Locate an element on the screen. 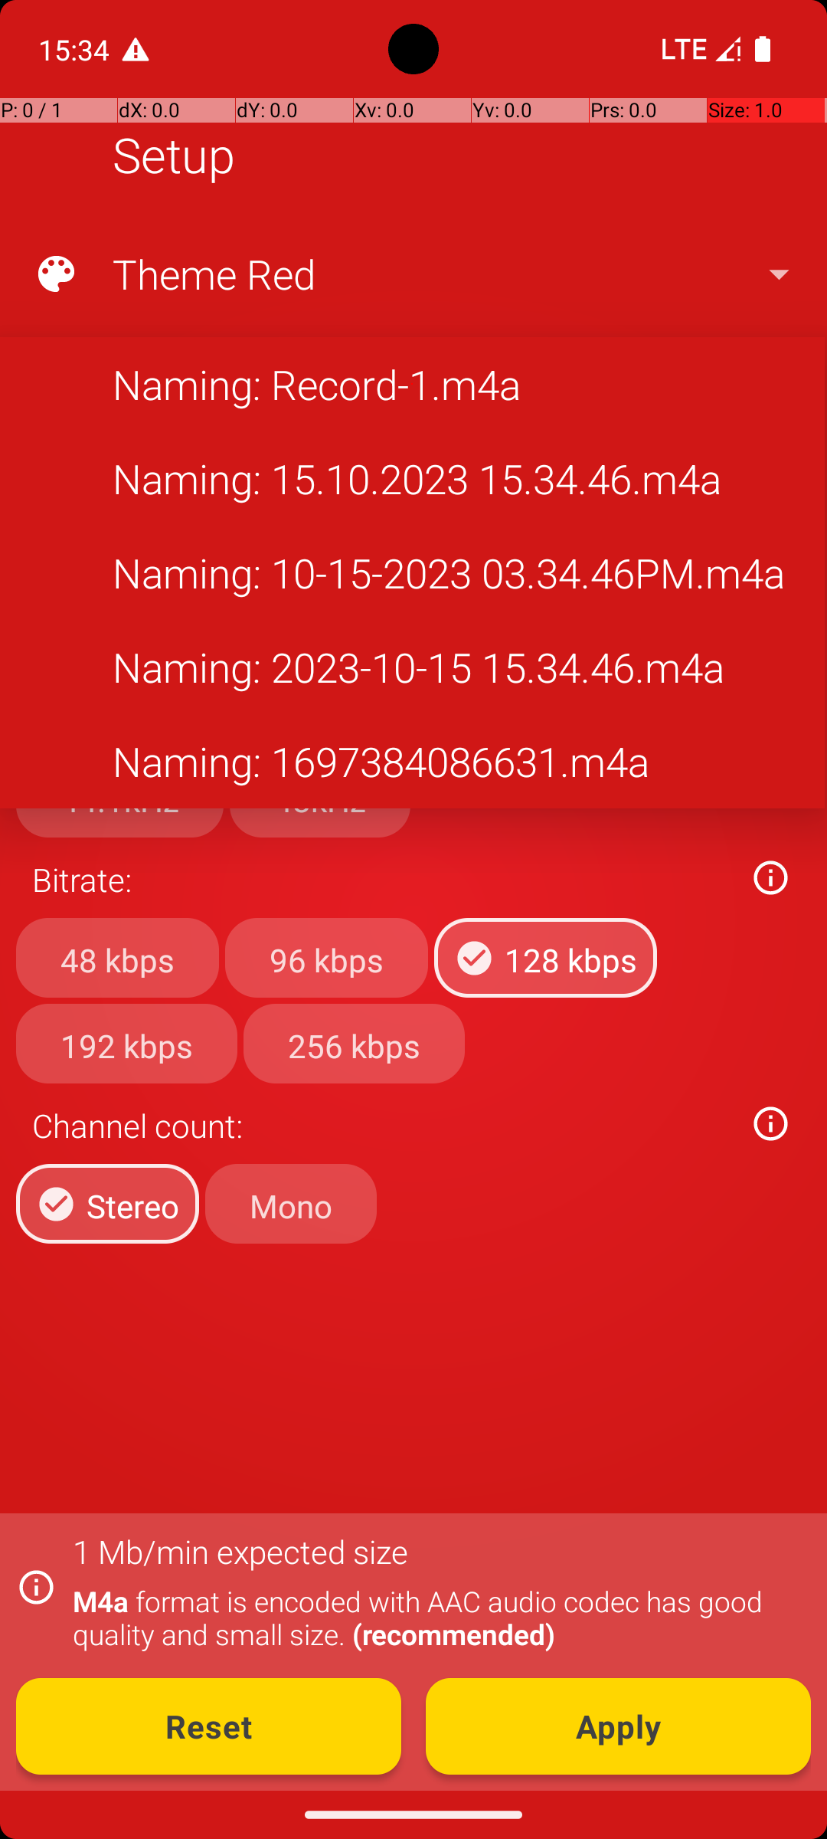  Naming: 15.10.2023 15.34.46.m4a is located at coordinates (412, 478).